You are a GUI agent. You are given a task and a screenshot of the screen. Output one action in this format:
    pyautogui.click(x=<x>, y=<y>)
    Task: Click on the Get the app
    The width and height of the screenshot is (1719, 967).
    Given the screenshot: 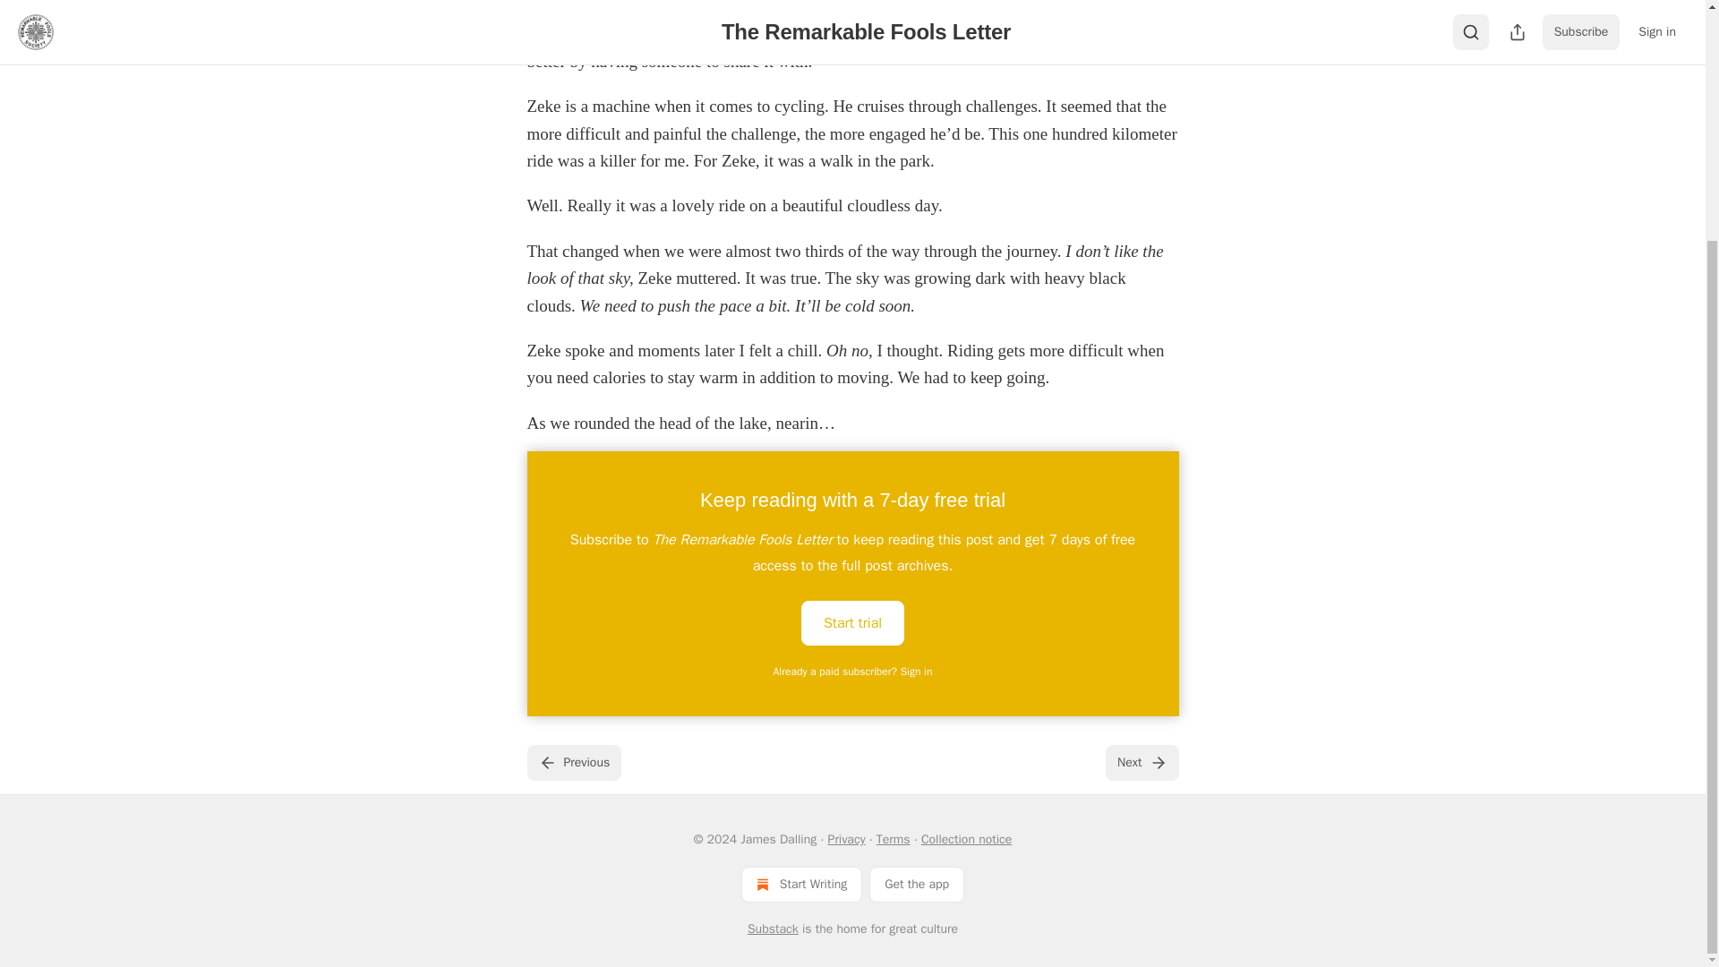 What is the action you would take?
    pyautogui.click(x=917, y=884)
    